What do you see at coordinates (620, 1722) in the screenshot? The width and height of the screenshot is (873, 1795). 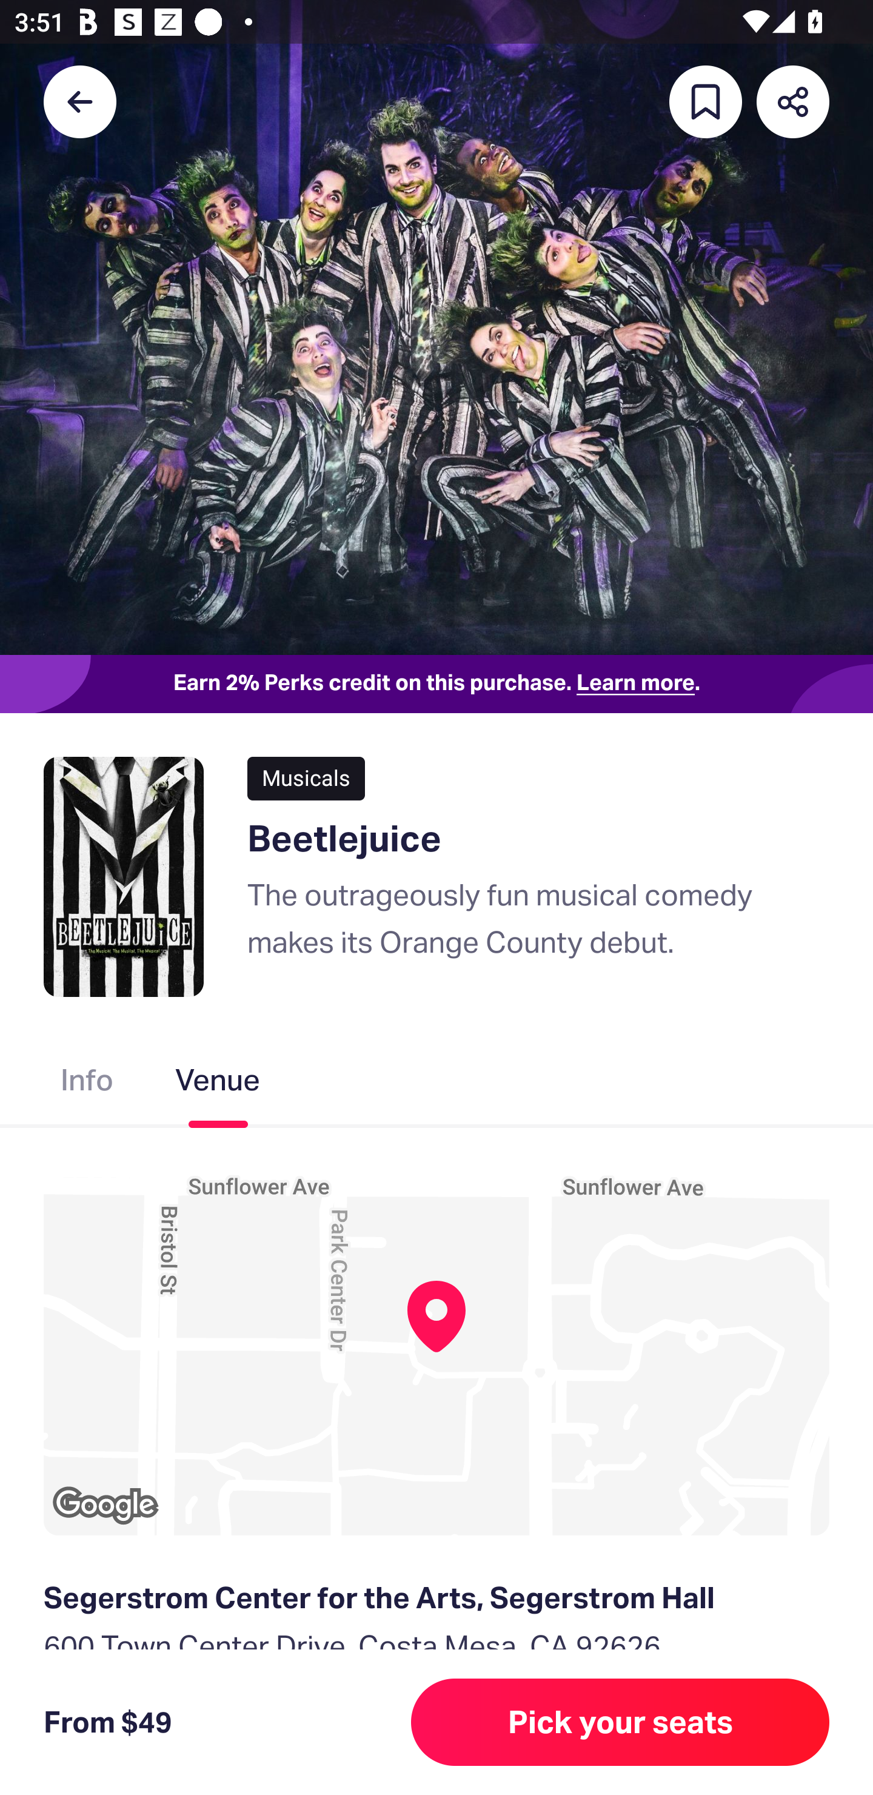 I see `Pick your seats` at bounding box center [620, 1722].